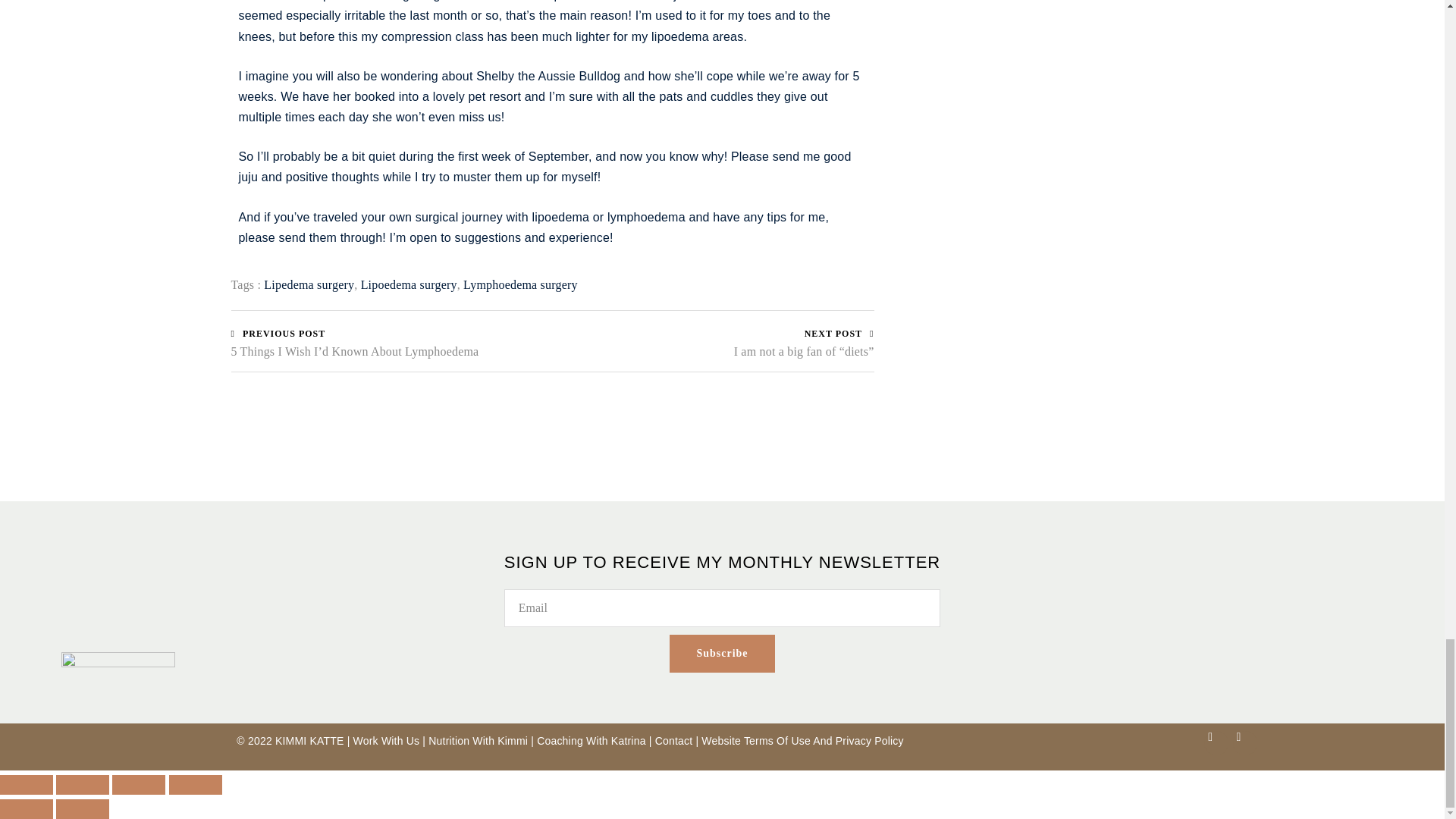 This screenshot has height=819, width=1456. I want to click on Lipedema surgery, so click(308, 285).